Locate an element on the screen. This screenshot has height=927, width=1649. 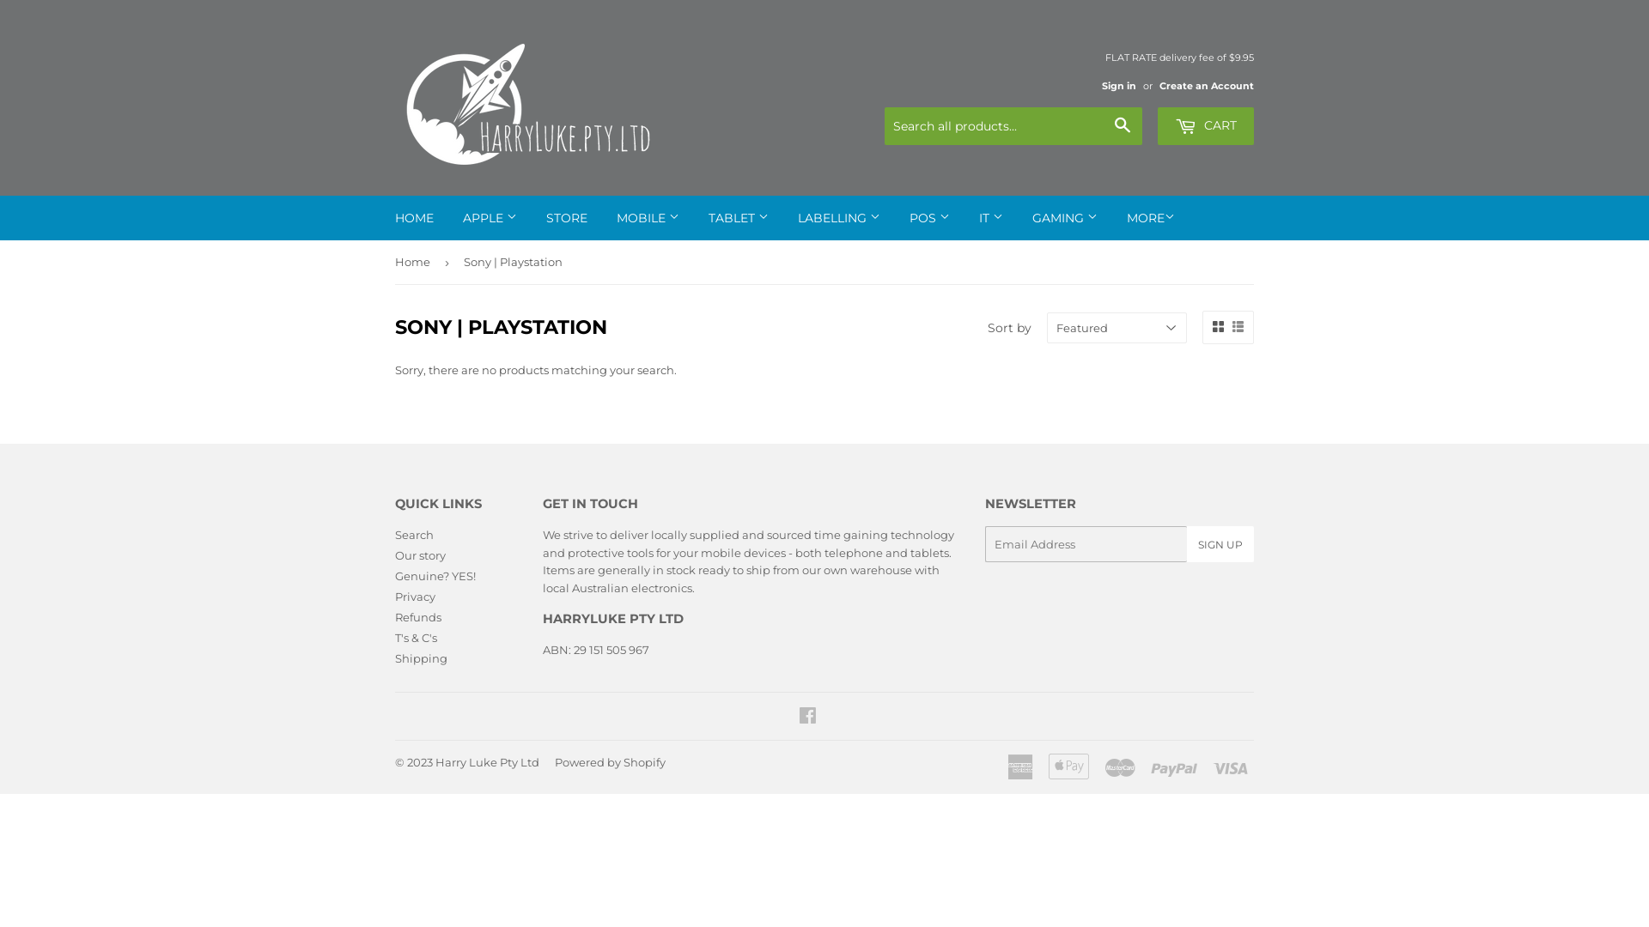
Grid view is located at coordinates (1218, 326).